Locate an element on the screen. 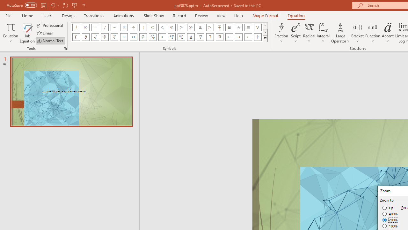  Equation Symbol Complement is located at coordinates (76, 37).